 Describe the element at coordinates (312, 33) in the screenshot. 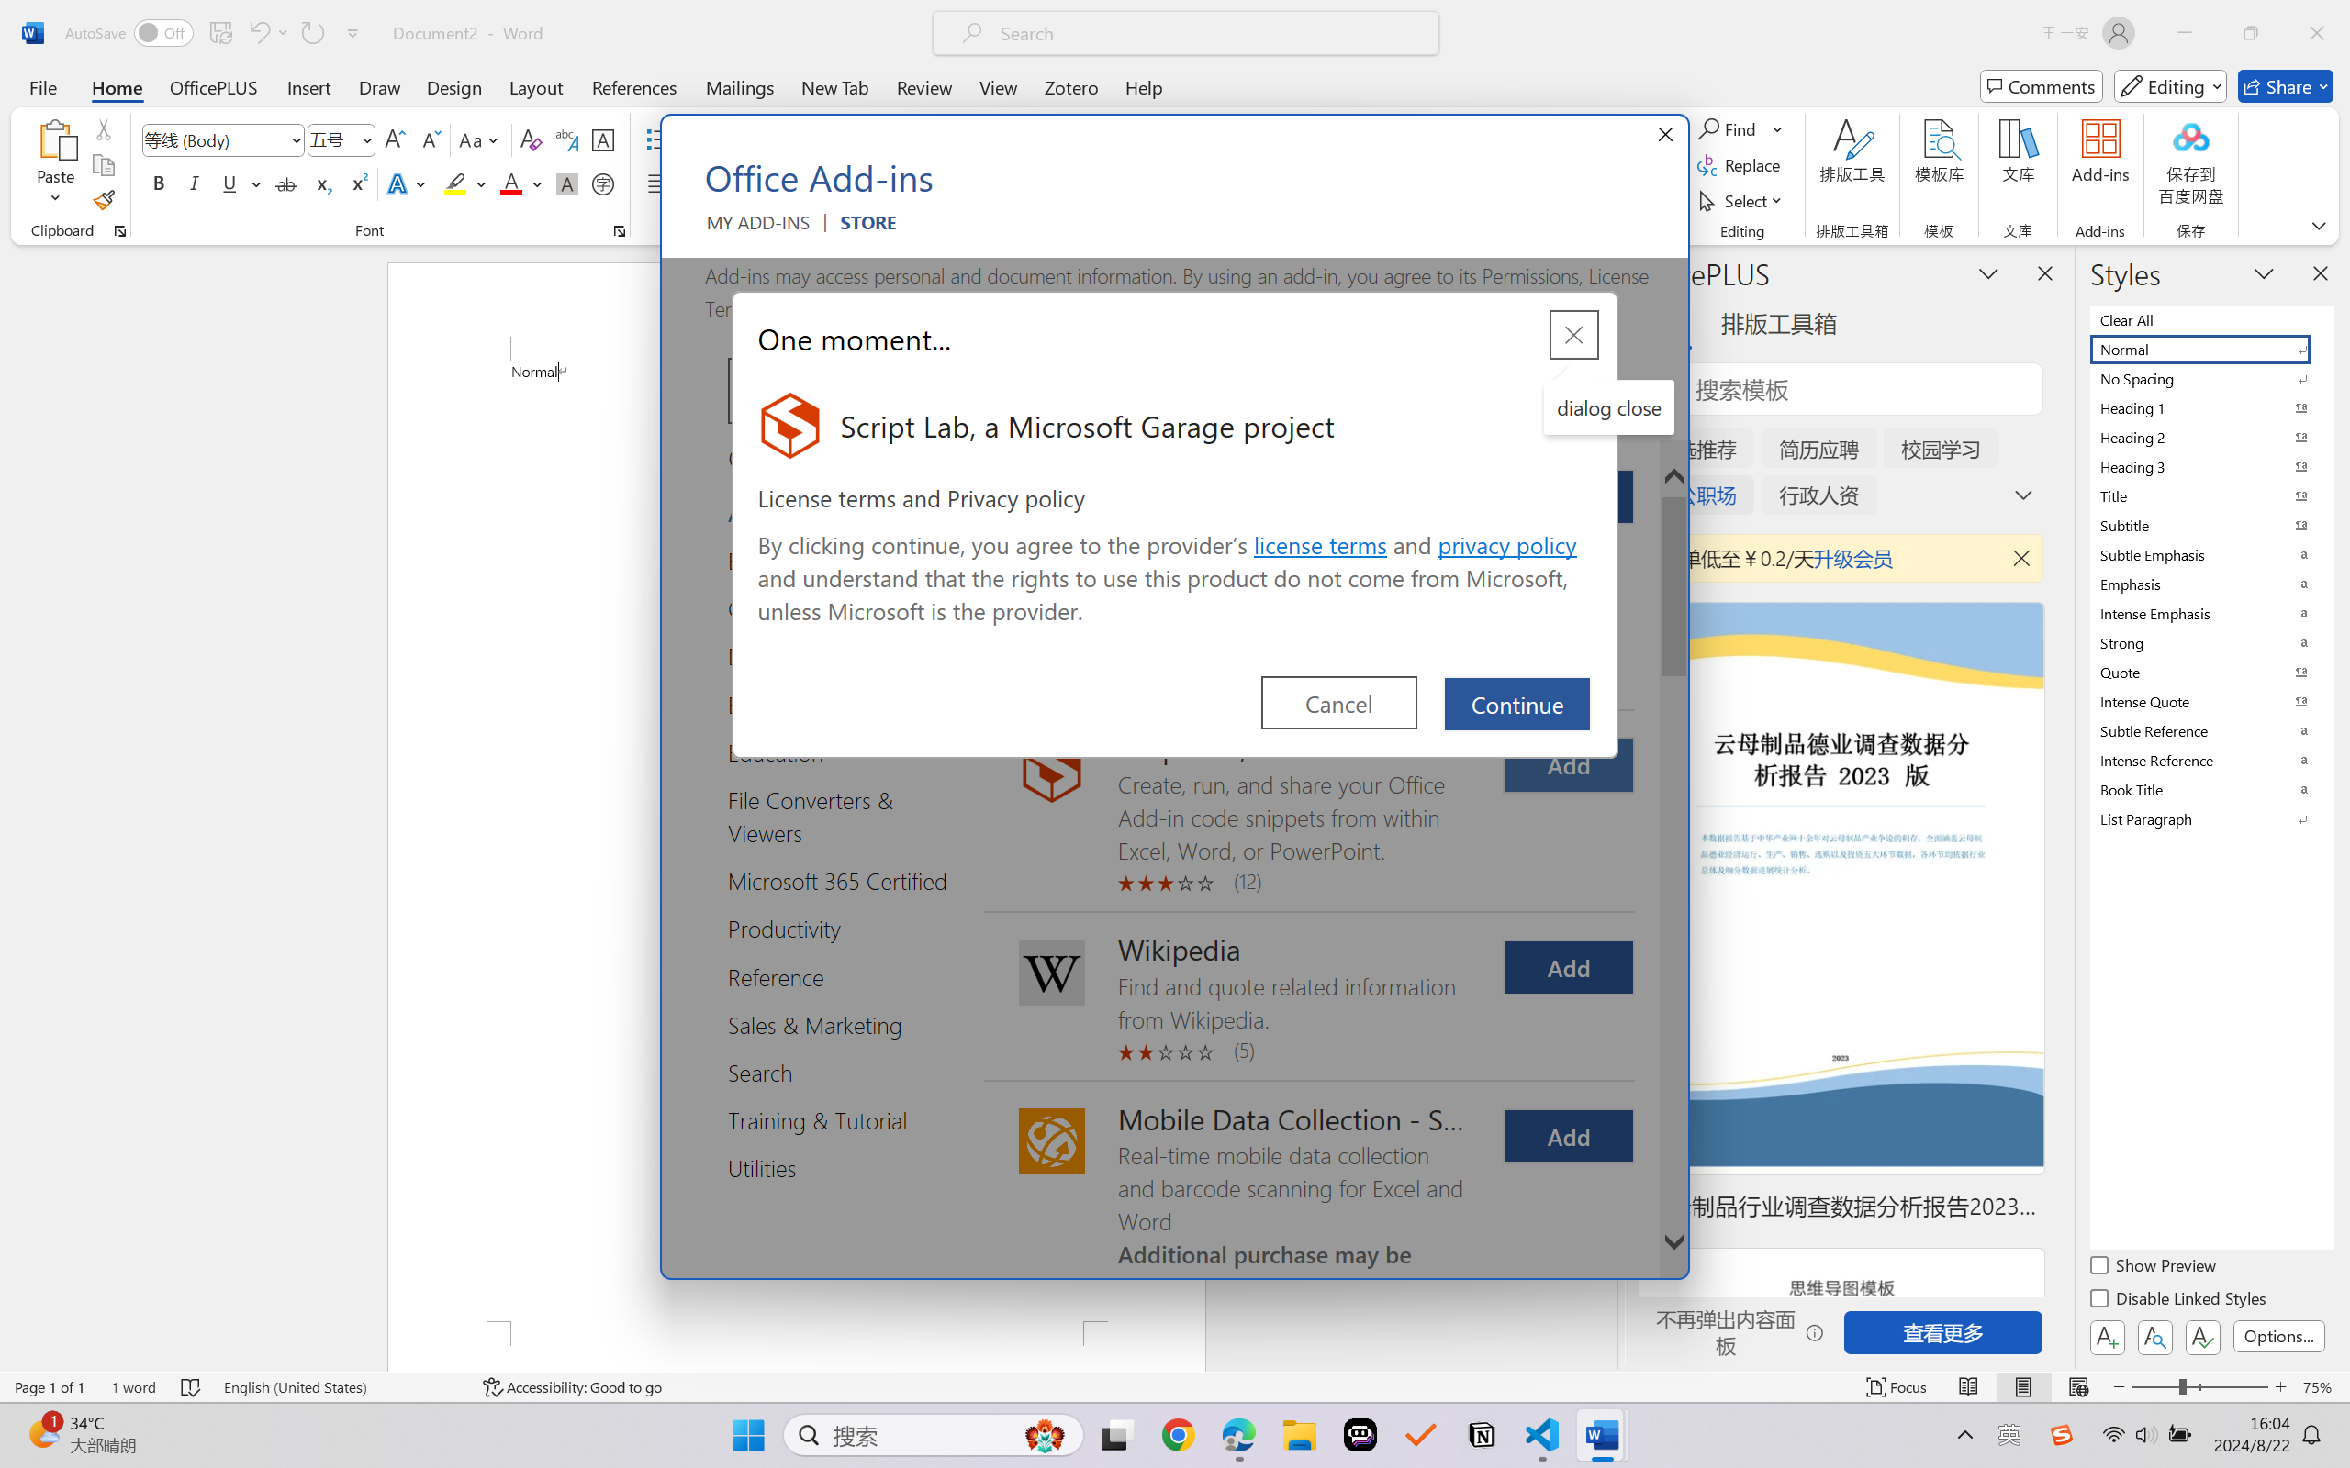

I see `Repeat Doc Close` at that location.